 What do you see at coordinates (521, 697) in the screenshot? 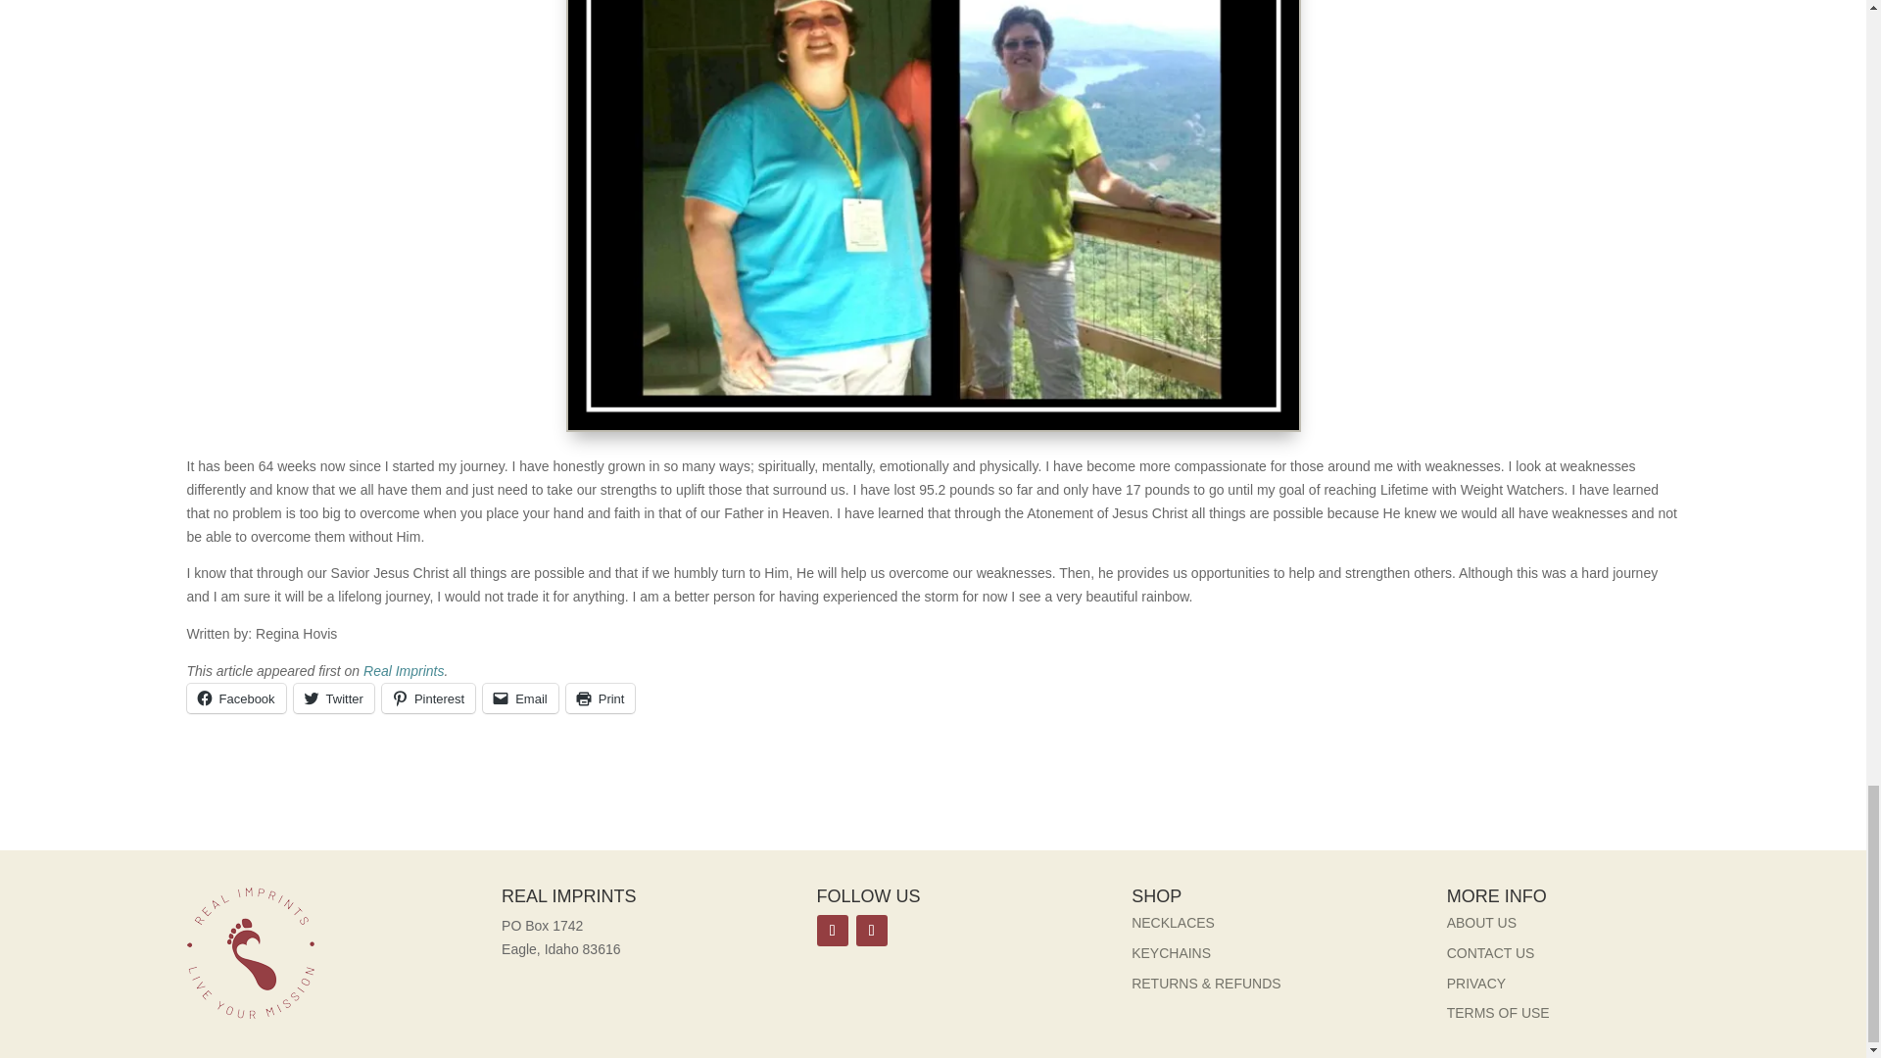
I see `Click to email a link to a friend` at bounding box center [521, 697].